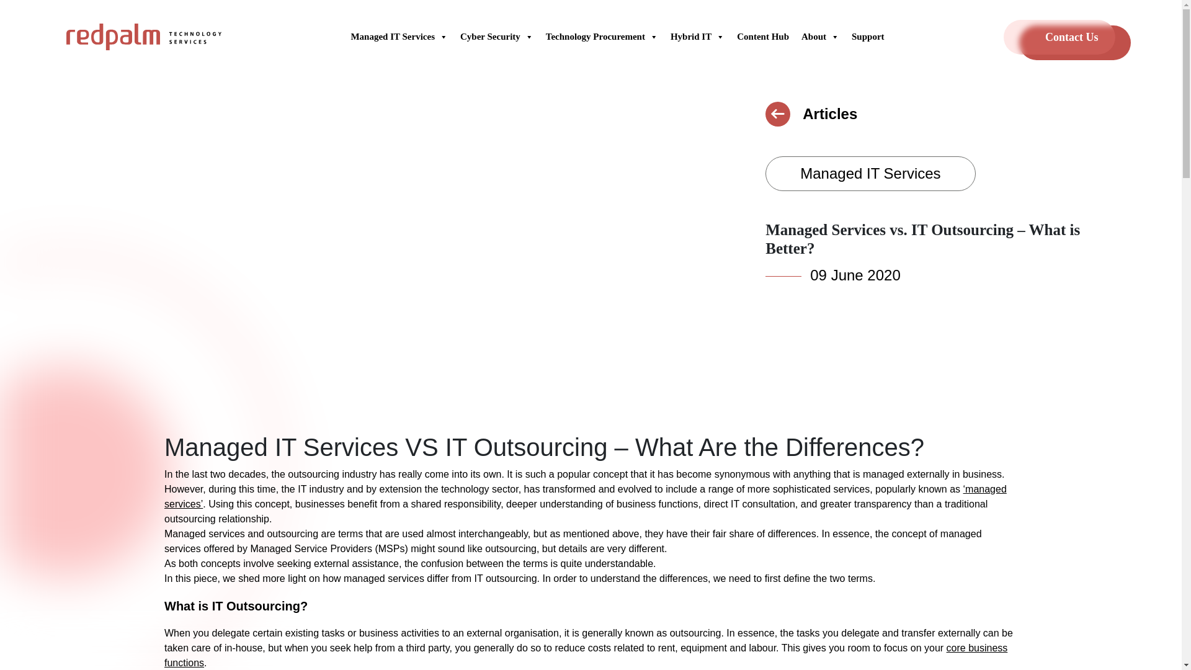 The width and height of the screenshot is (1191, 670). I want to click on Cyber Security, so click(496, 37).